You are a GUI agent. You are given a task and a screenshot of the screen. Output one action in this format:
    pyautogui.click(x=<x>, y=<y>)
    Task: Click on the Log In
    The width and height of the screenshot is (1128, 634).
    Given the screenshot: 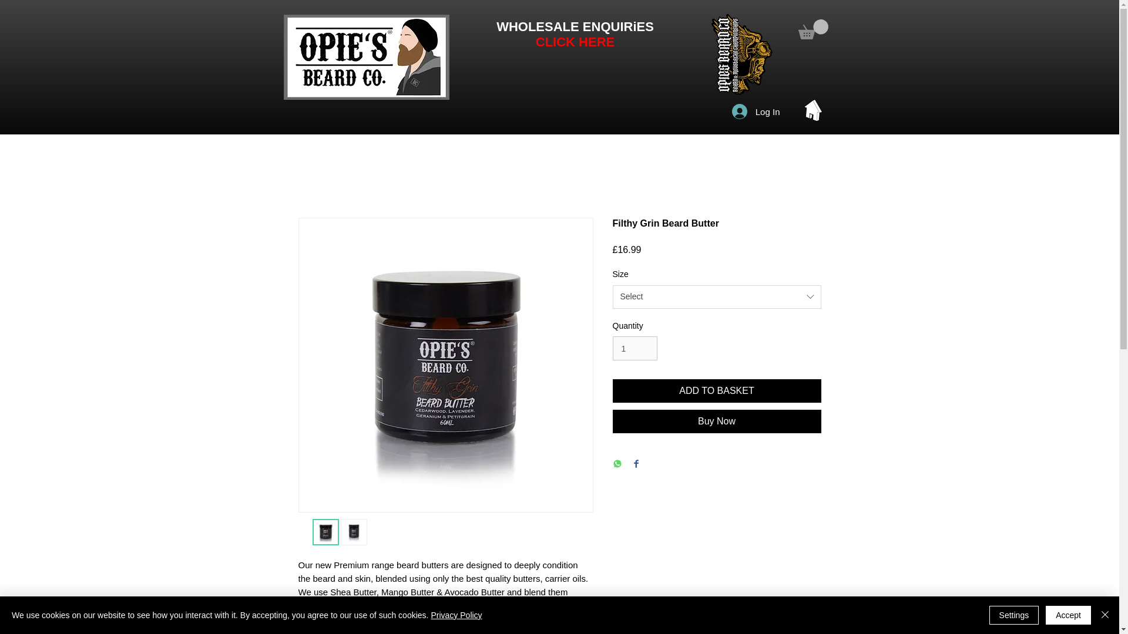 What is the action you would take?
    pyautogui.click(x=756, y=112)
    